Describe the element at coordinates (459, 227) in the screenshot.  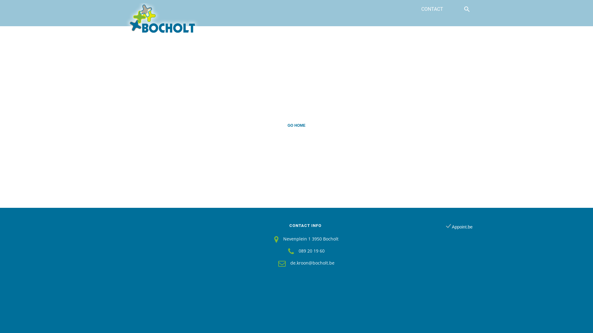
I see ` Appoint.be` at that location.